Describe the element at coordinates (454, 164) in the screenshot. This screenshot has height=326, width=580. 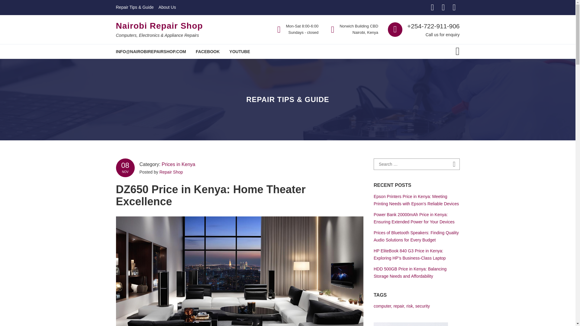
I see `Search` at that location.